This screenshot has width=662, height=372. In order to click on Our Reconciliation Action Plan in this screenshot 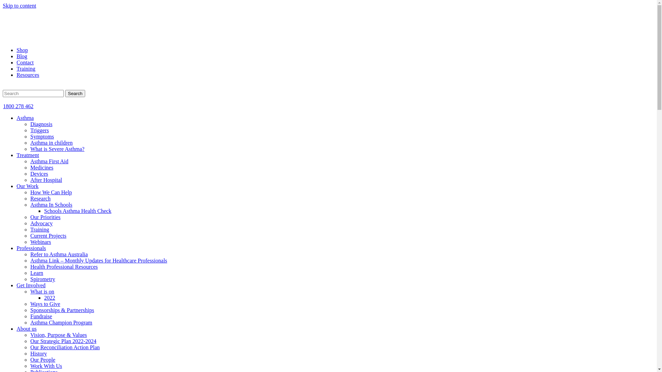, I will do `click(65, 347)`.